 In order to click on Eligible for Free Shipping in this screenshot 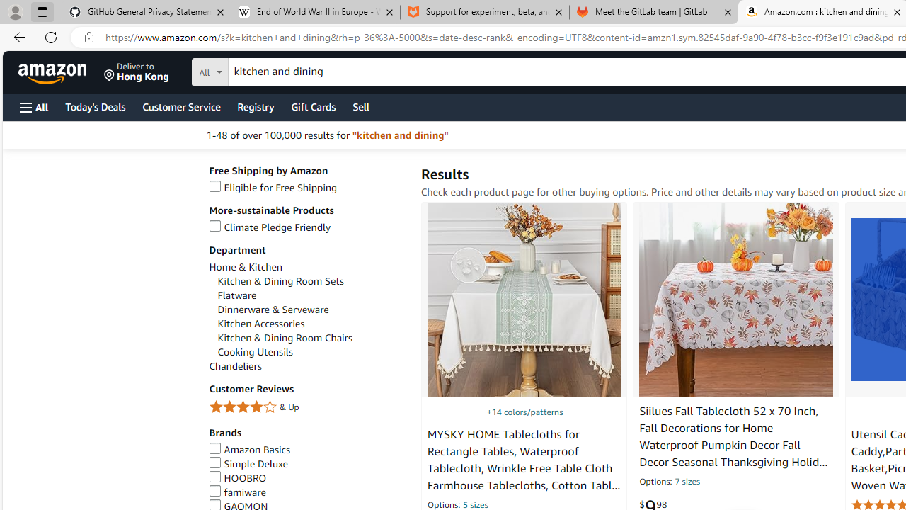, I will do `click(307, 188)`.